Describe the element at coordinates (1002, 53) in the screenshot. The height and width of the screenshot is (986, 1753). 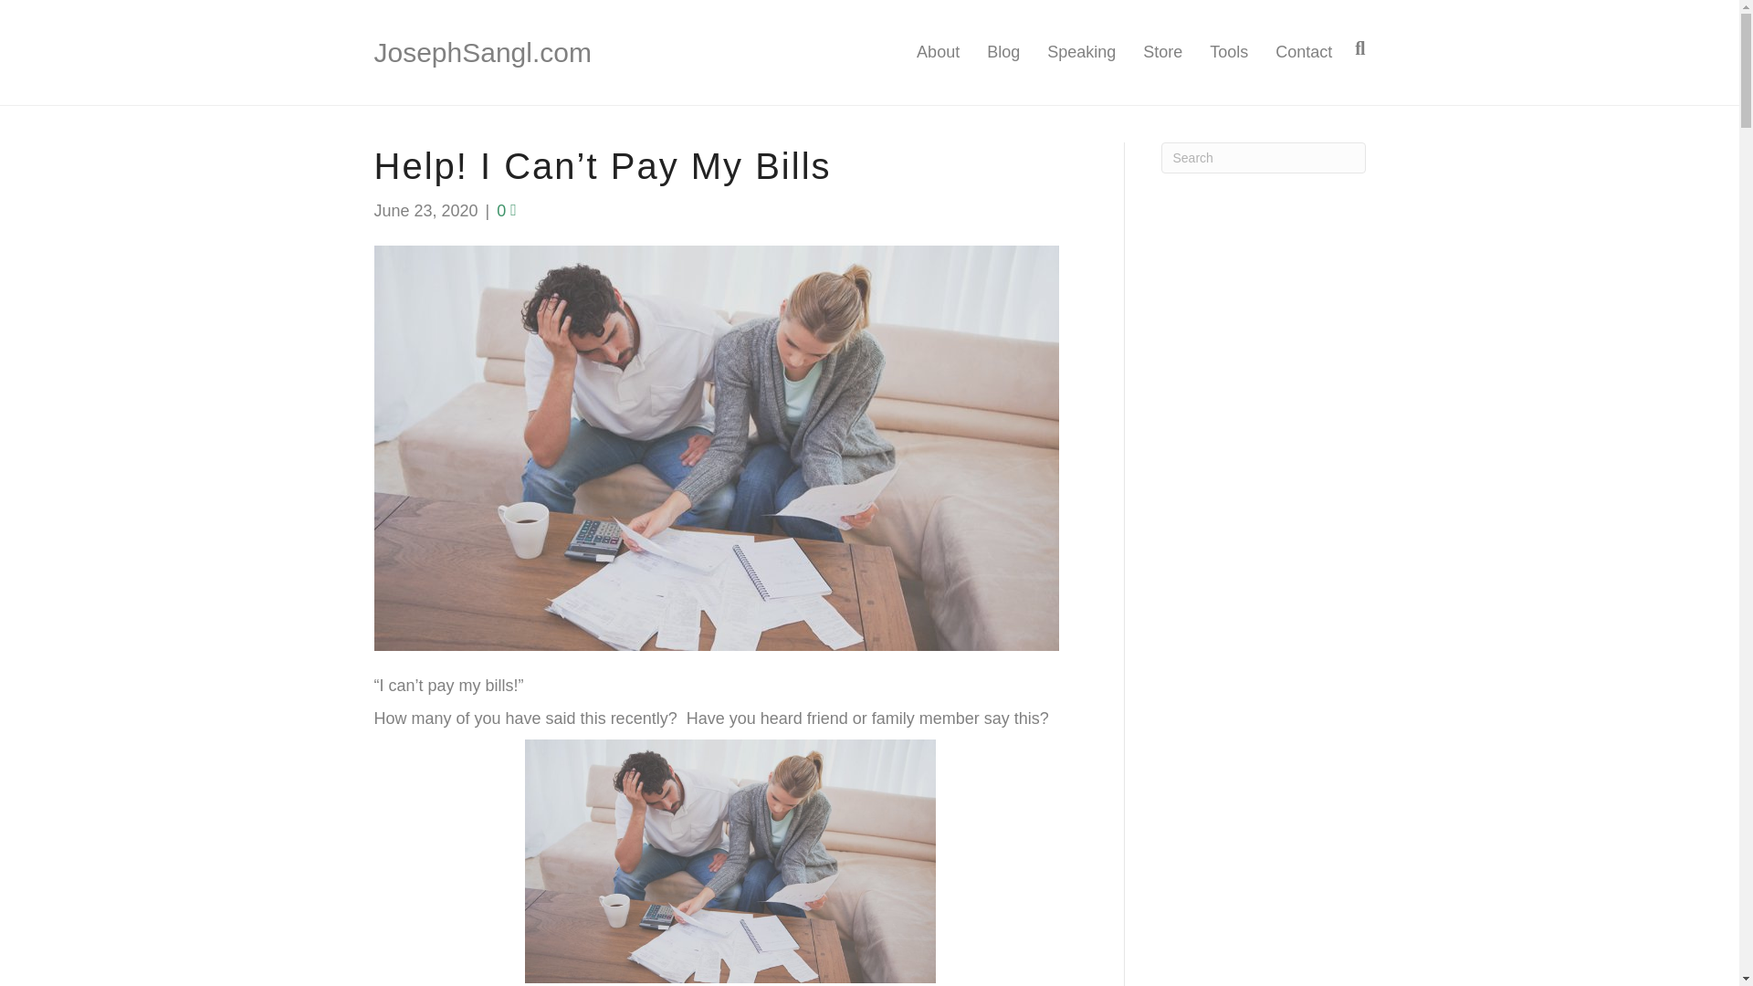
I see `Blog` at that location.